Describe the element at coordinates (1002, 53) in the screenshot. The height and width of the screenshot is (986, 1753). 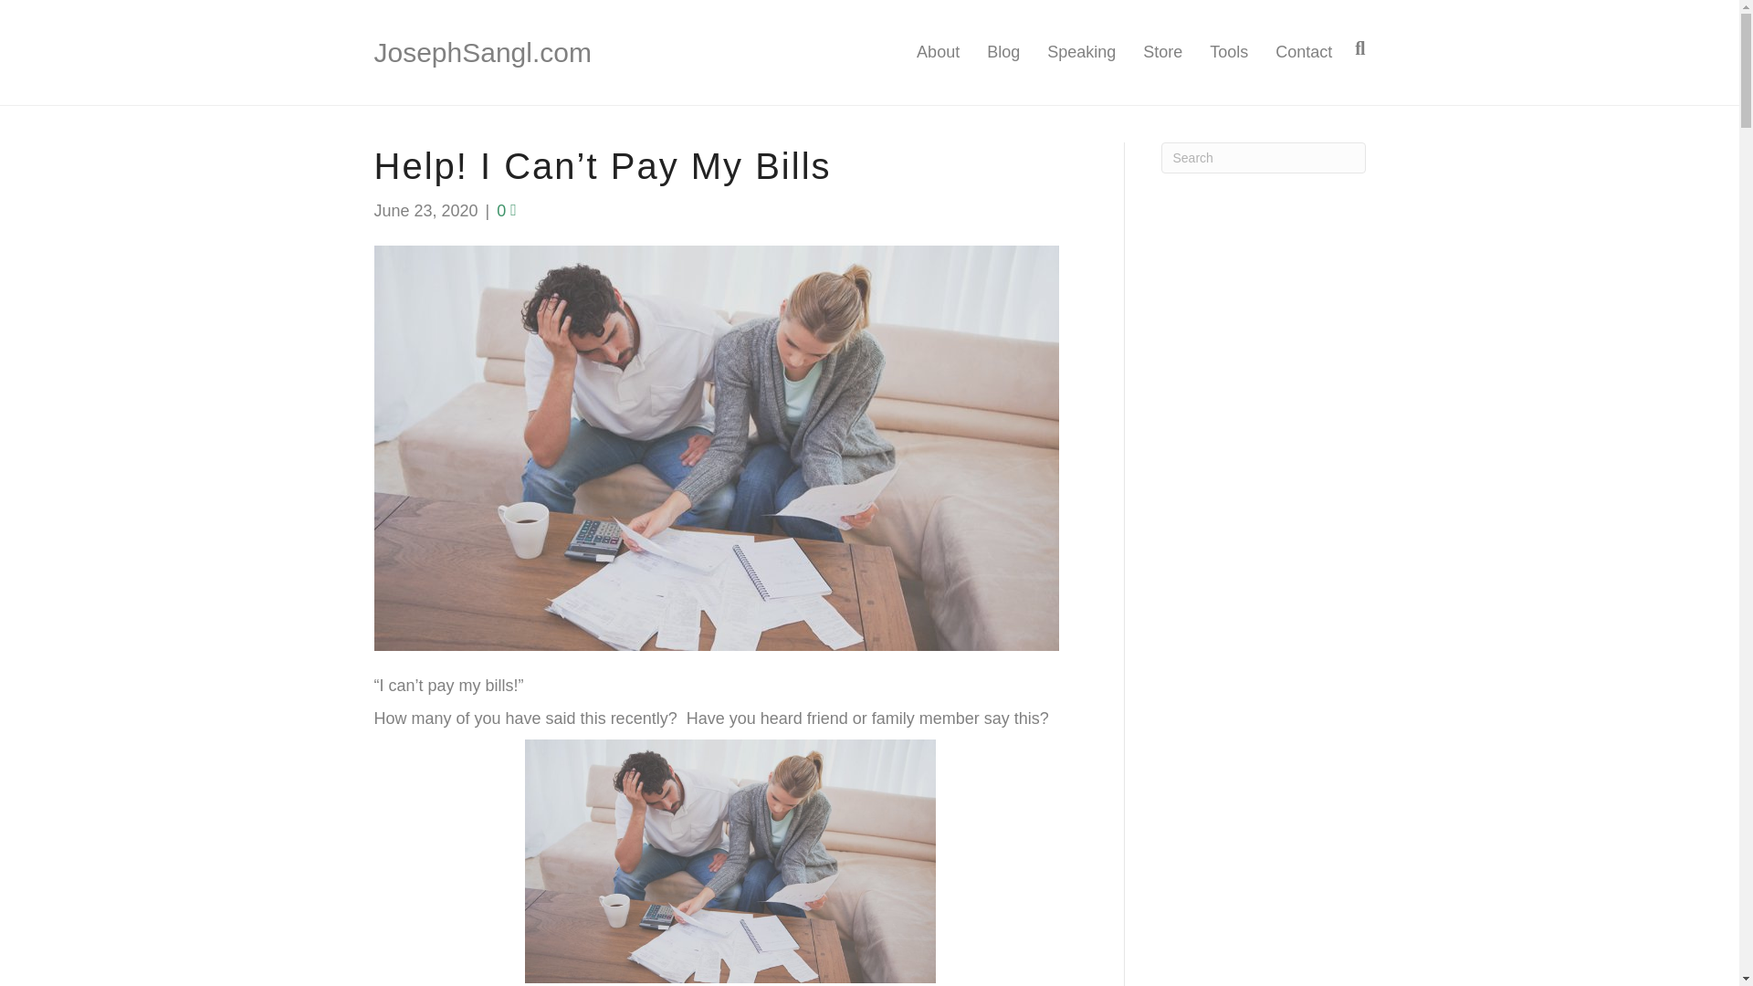
I see `Blog` at that location.